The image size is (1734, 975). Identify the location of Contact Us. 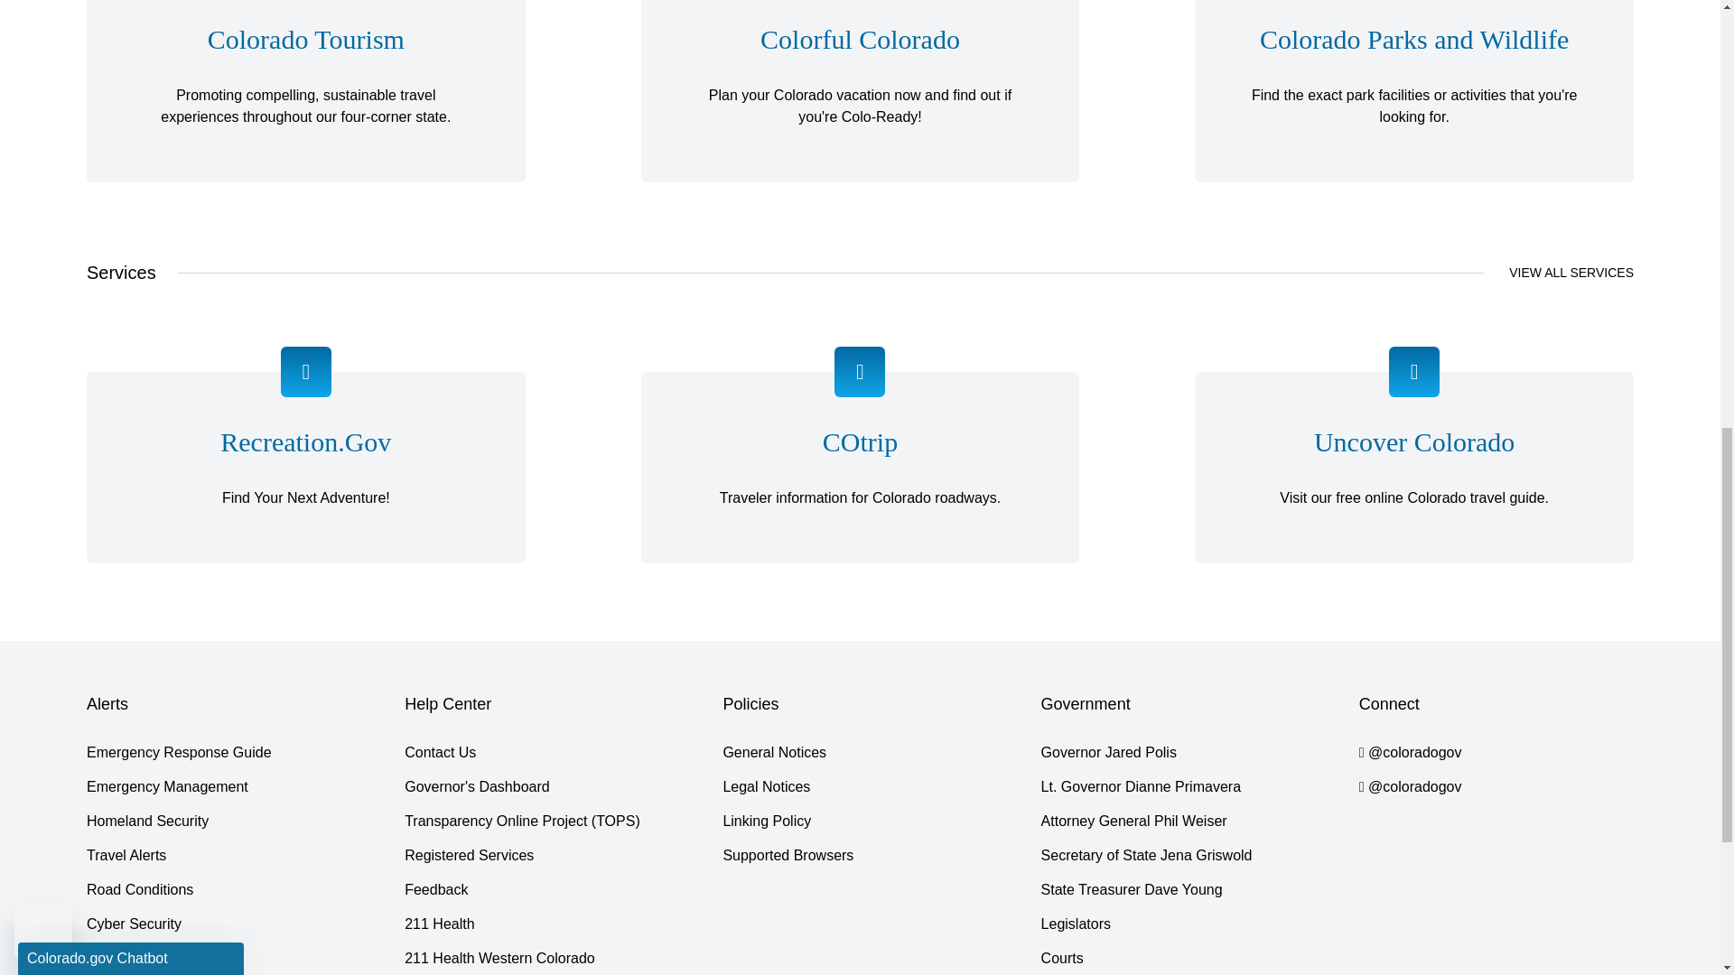
(439, 752).